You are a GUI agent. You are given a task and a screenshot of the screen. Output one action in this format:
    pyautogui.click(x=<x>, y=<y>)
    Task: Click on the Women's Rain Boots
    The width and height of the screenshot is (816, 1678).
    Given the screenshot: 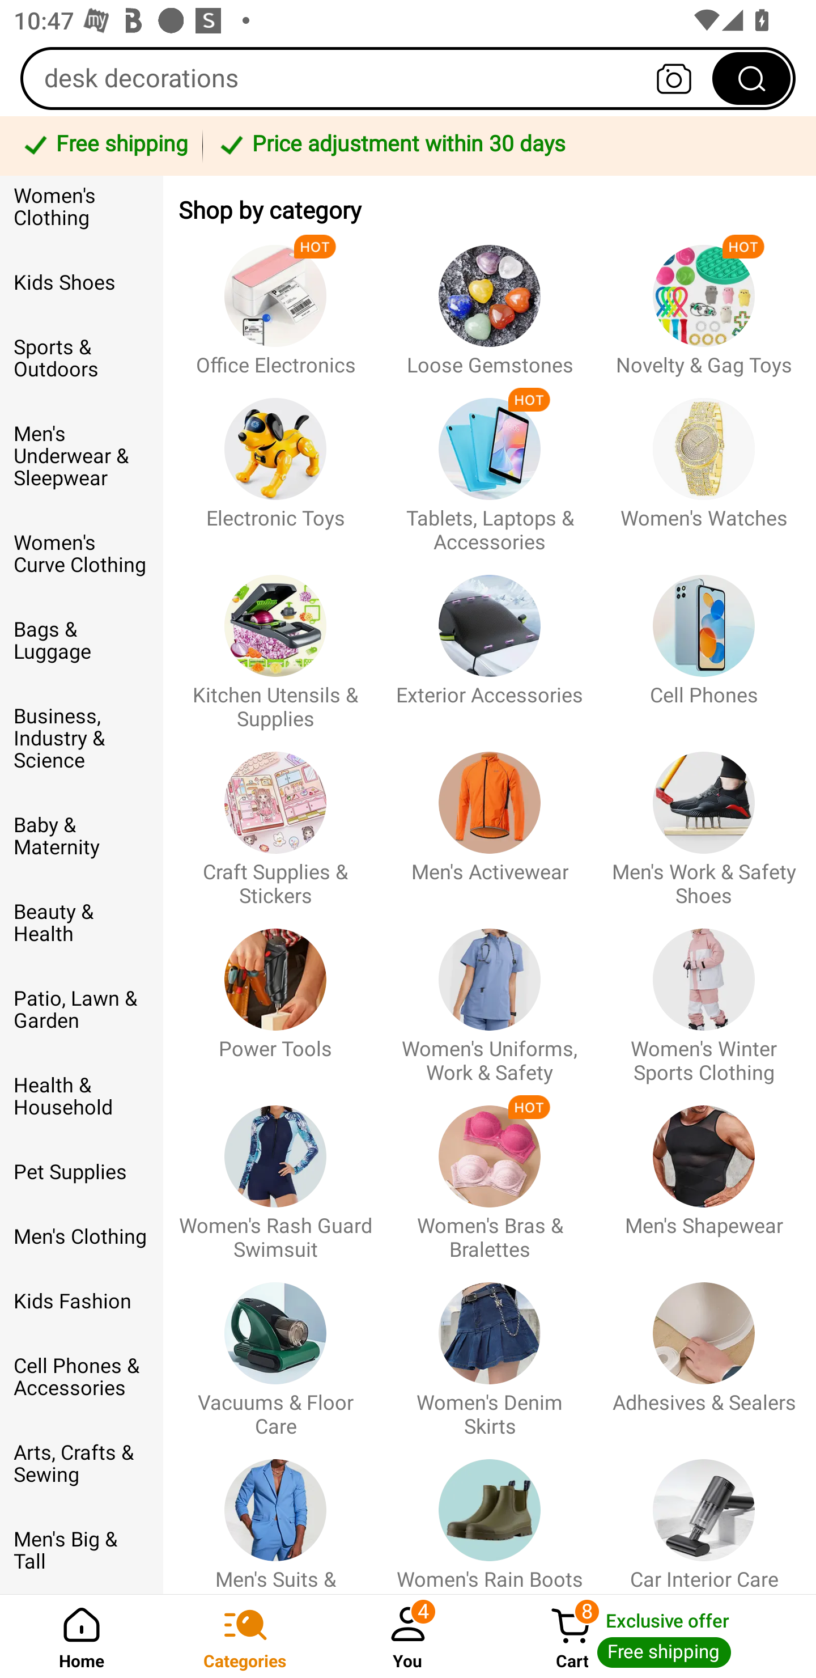 What is the action you would take?
    pyautogui.click(x=490, y=1516)
    